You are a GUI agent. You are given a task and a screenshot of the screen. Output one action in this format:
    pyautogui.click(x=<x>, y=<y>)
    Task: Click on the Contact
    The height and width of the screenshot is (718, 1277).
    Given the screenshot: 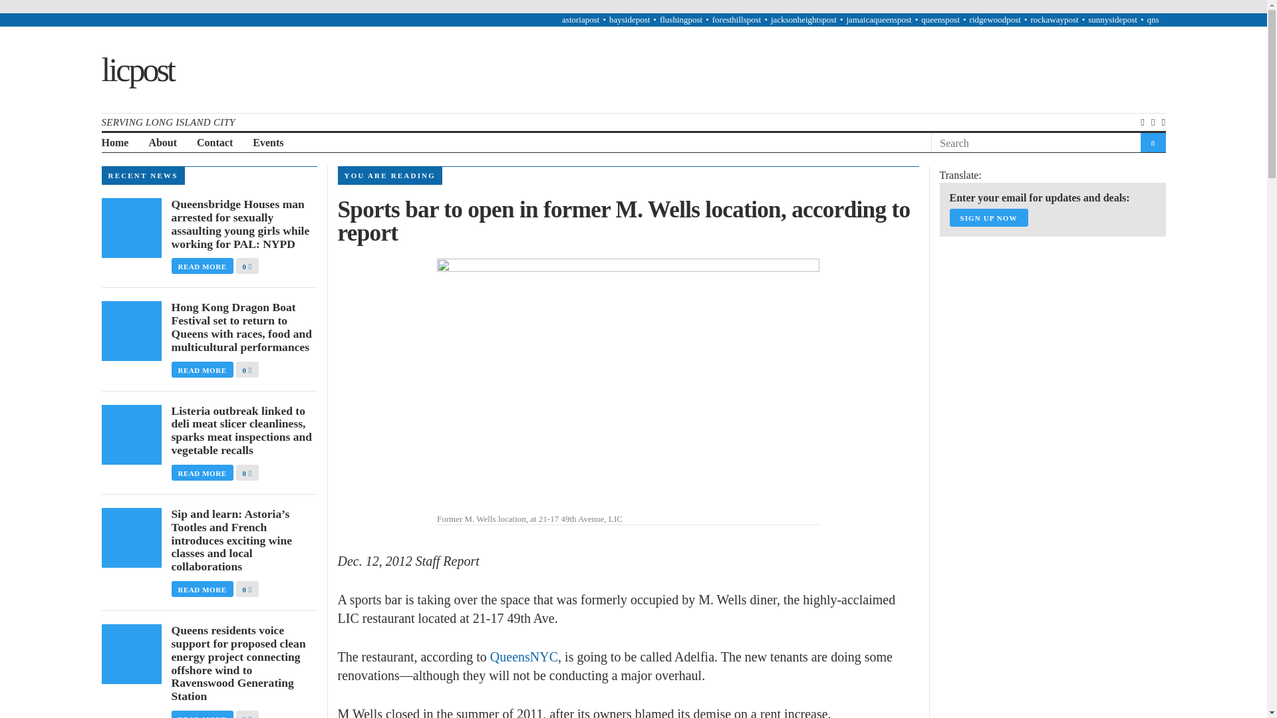 What is the action you would take?
    pyautogui.click(x=214, y=143)
    